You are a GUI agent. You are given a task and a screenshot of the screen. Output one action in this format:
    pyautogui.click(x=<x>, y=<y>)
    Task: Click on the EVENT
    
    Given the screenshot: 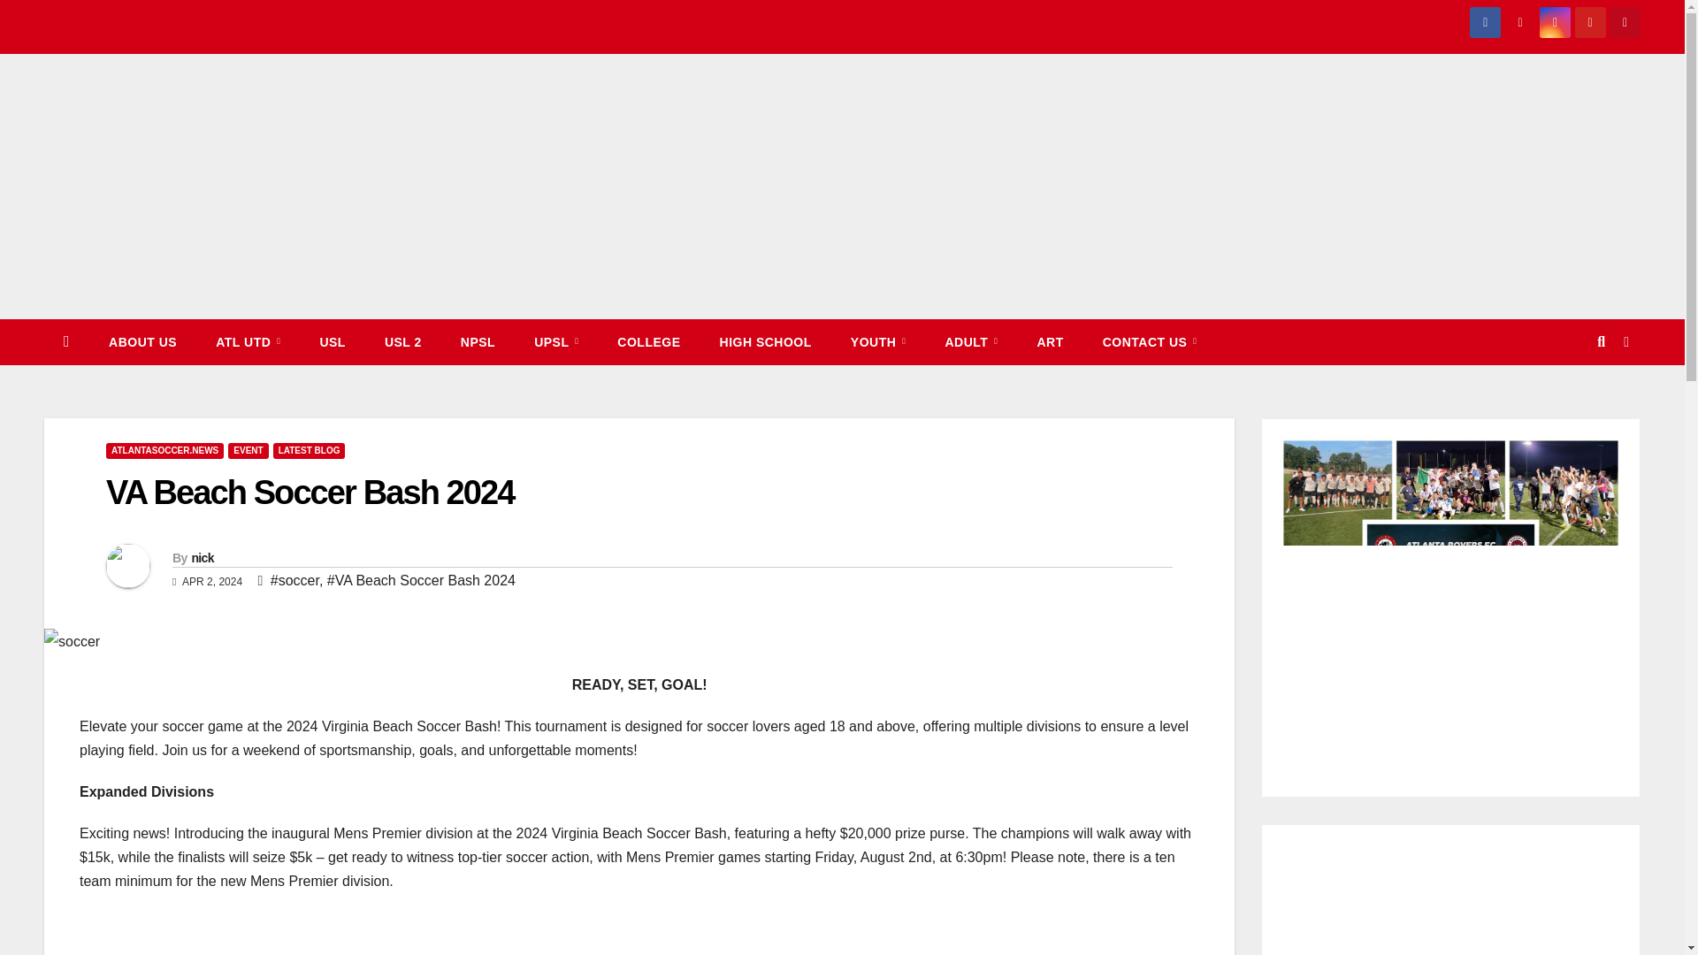 What is the action you would take?
    pyautogui.click(x=248, y=451)
    